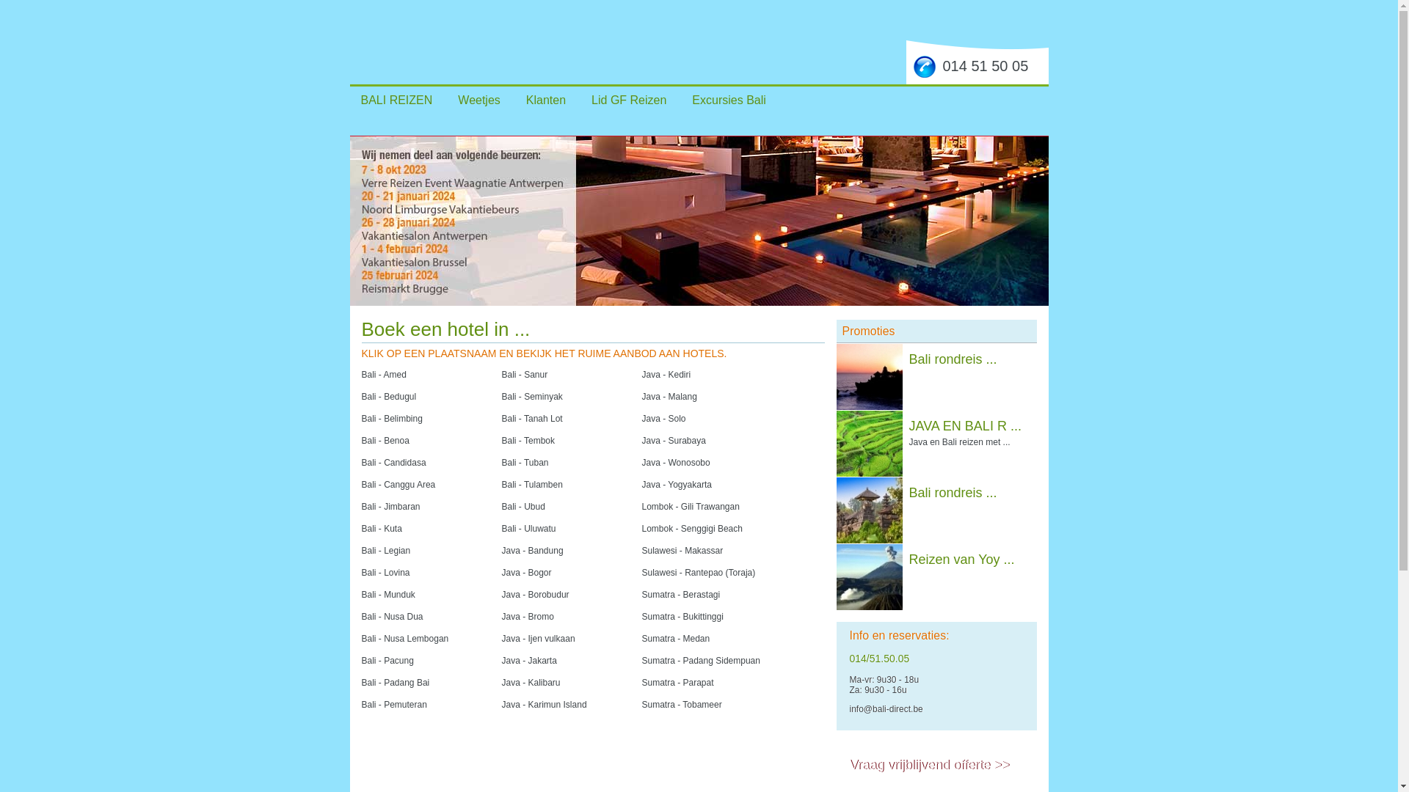  Describe the element at coordinates (674, 440) in the screenshot. I see `Java - Surabaya` at that location.